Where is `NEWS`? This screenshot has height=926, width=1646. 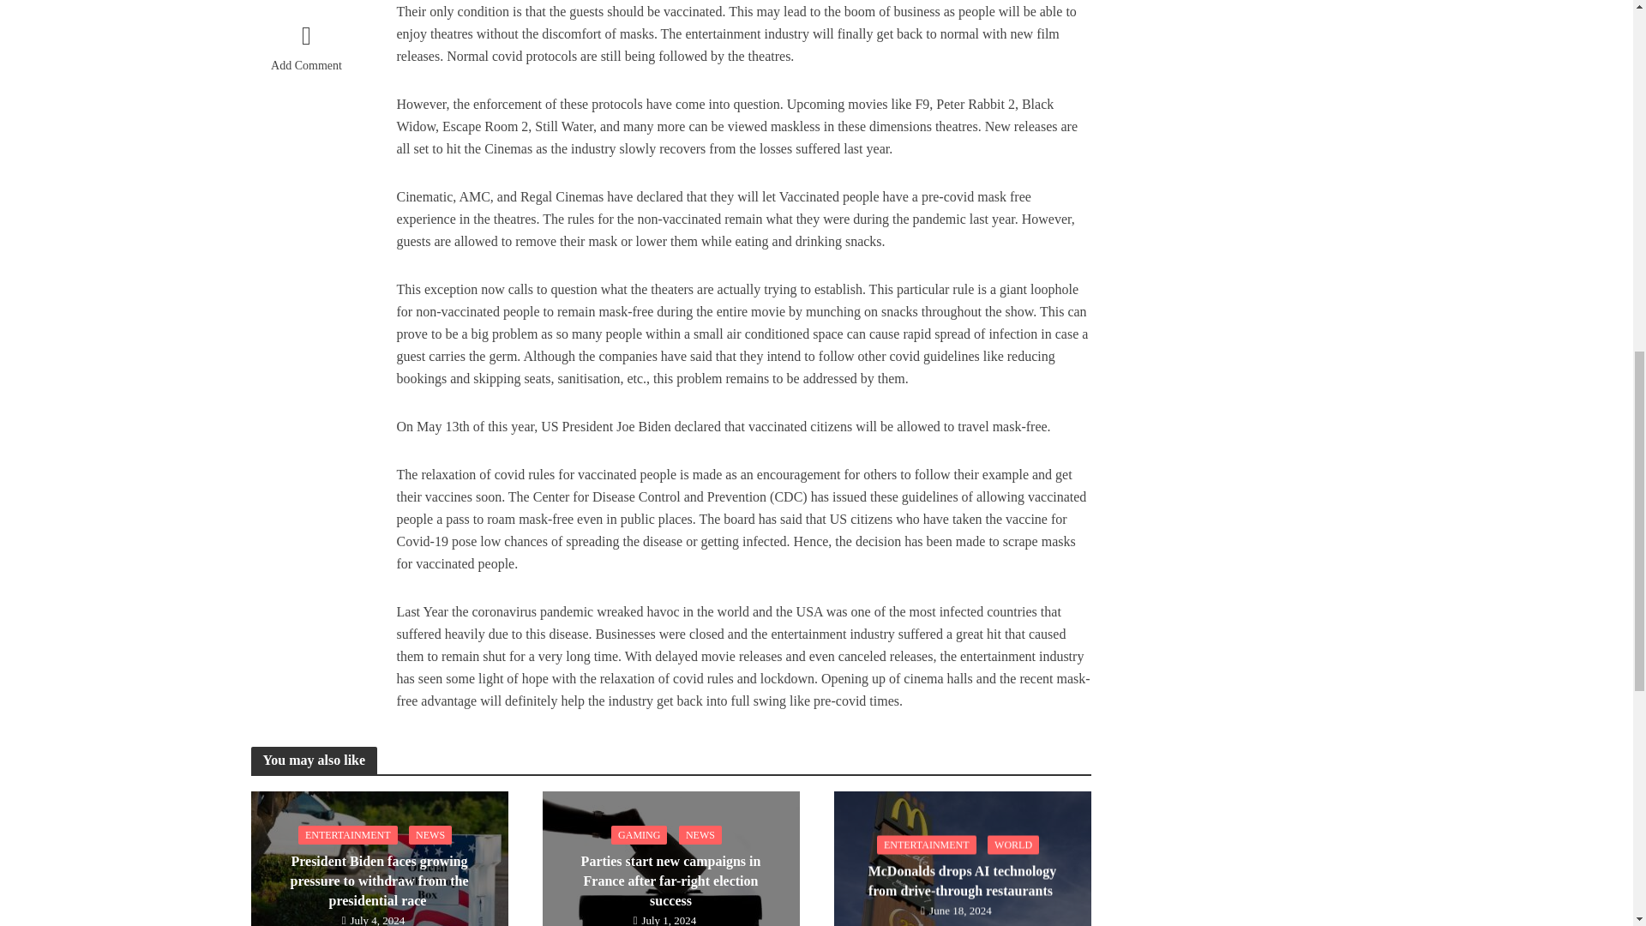 NEWS is located at coordinates (430, 835).